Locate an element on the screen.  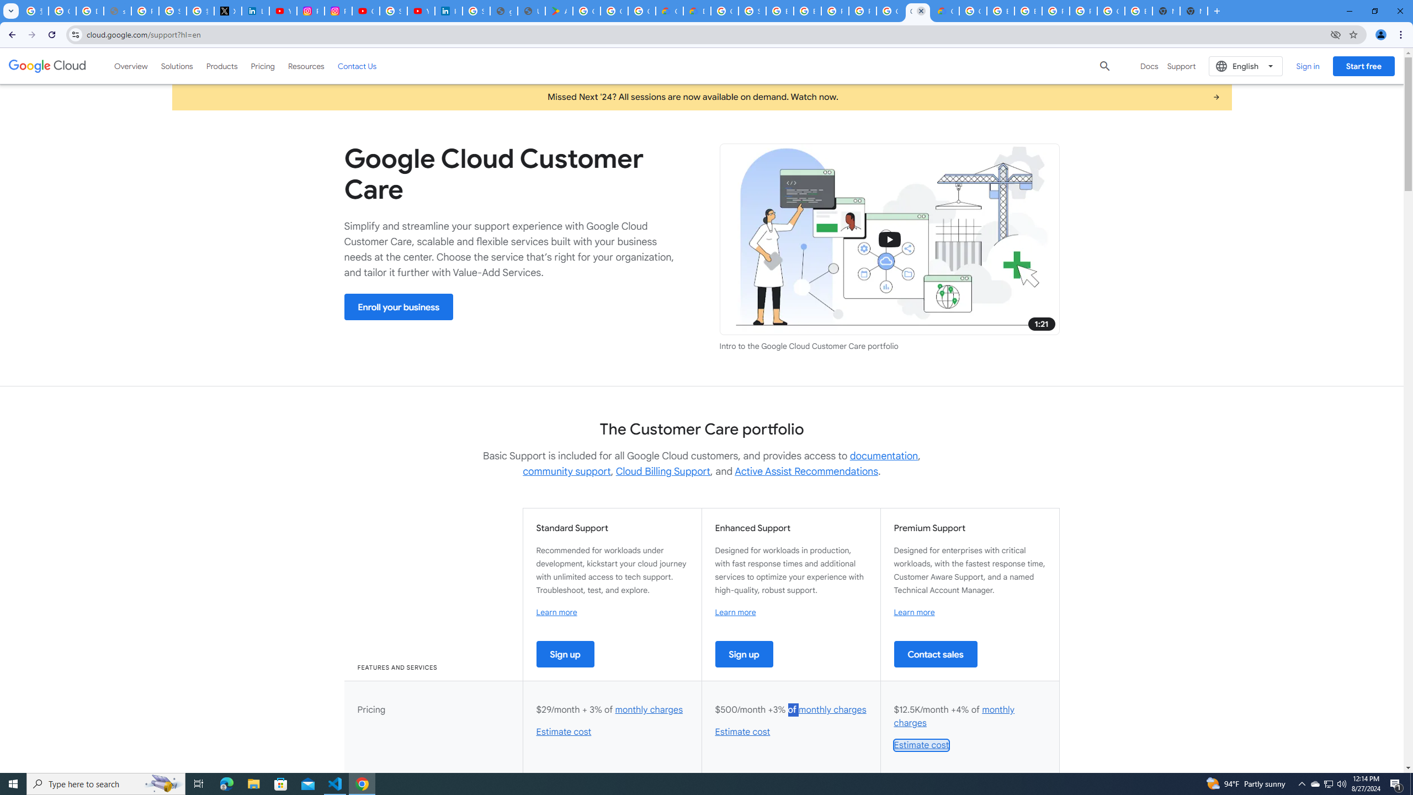
Sign up is located at coordinates (744, 654).